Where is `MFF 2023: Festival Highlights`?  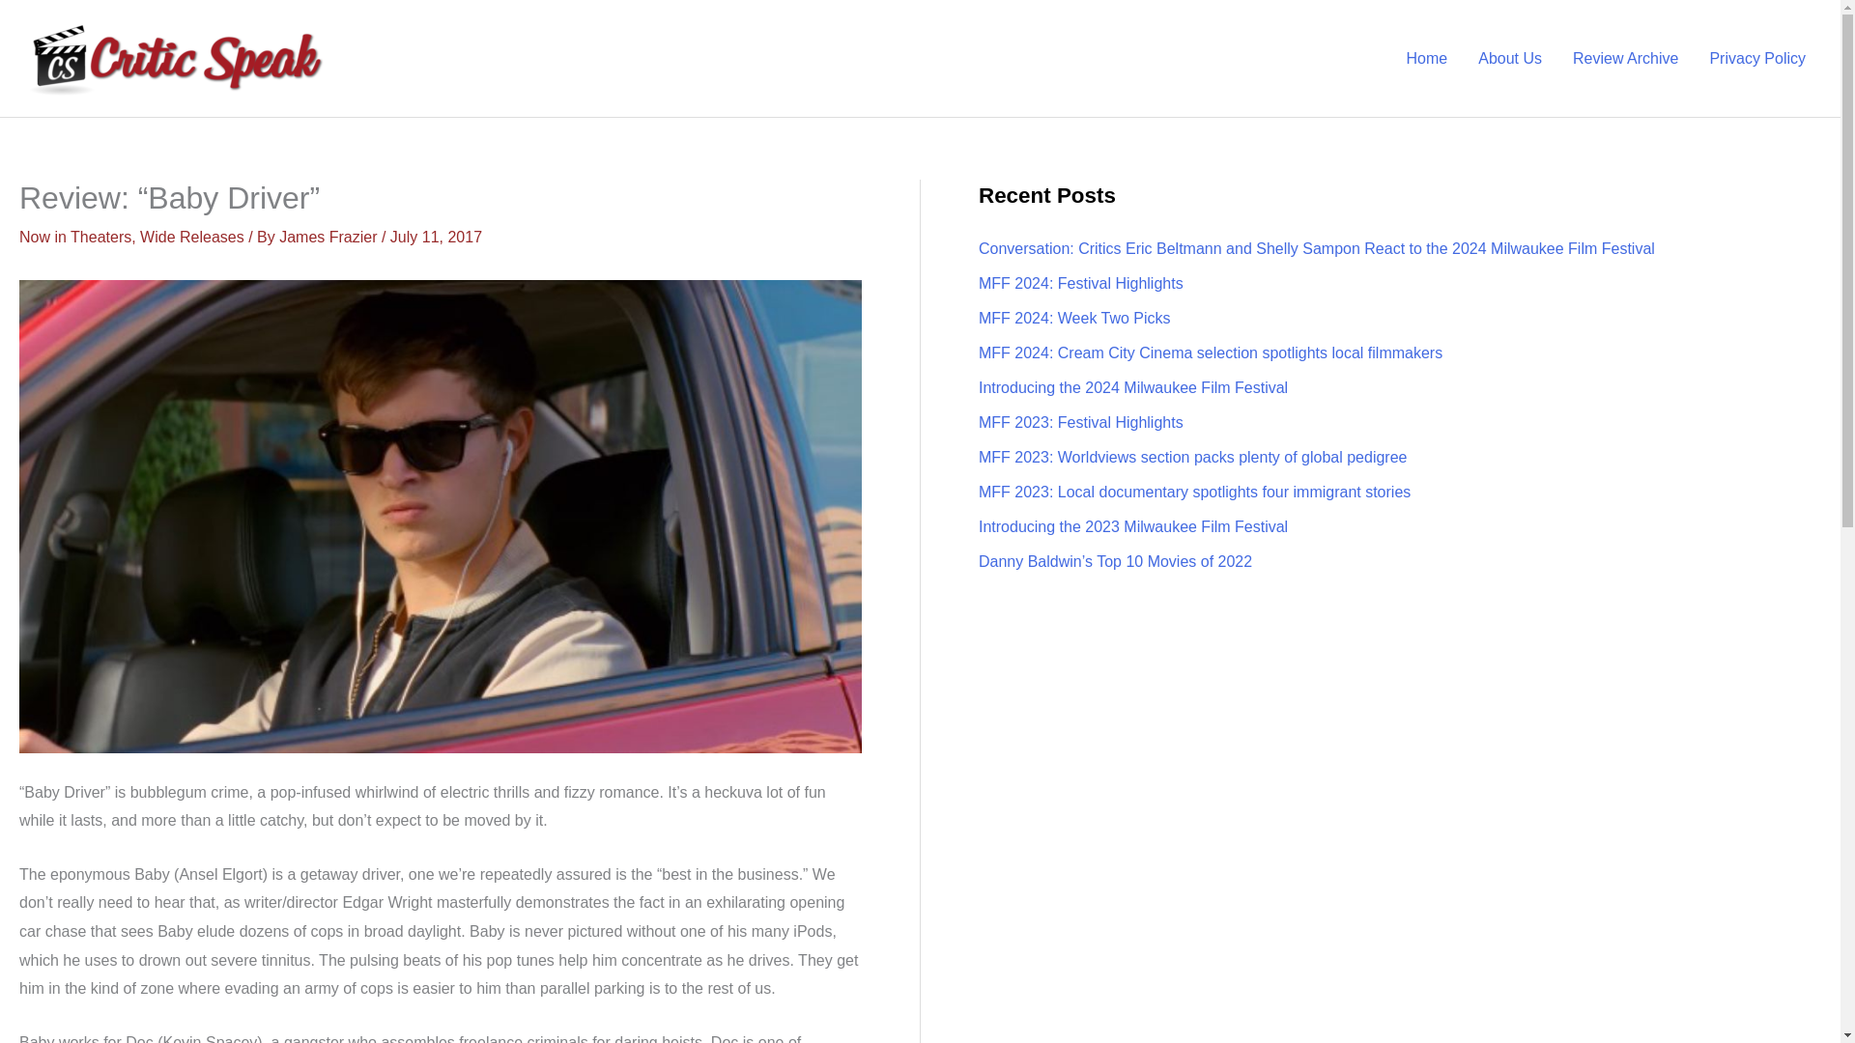 MFF 2023: Festival Highlights is located at coordinates (1080, 422).